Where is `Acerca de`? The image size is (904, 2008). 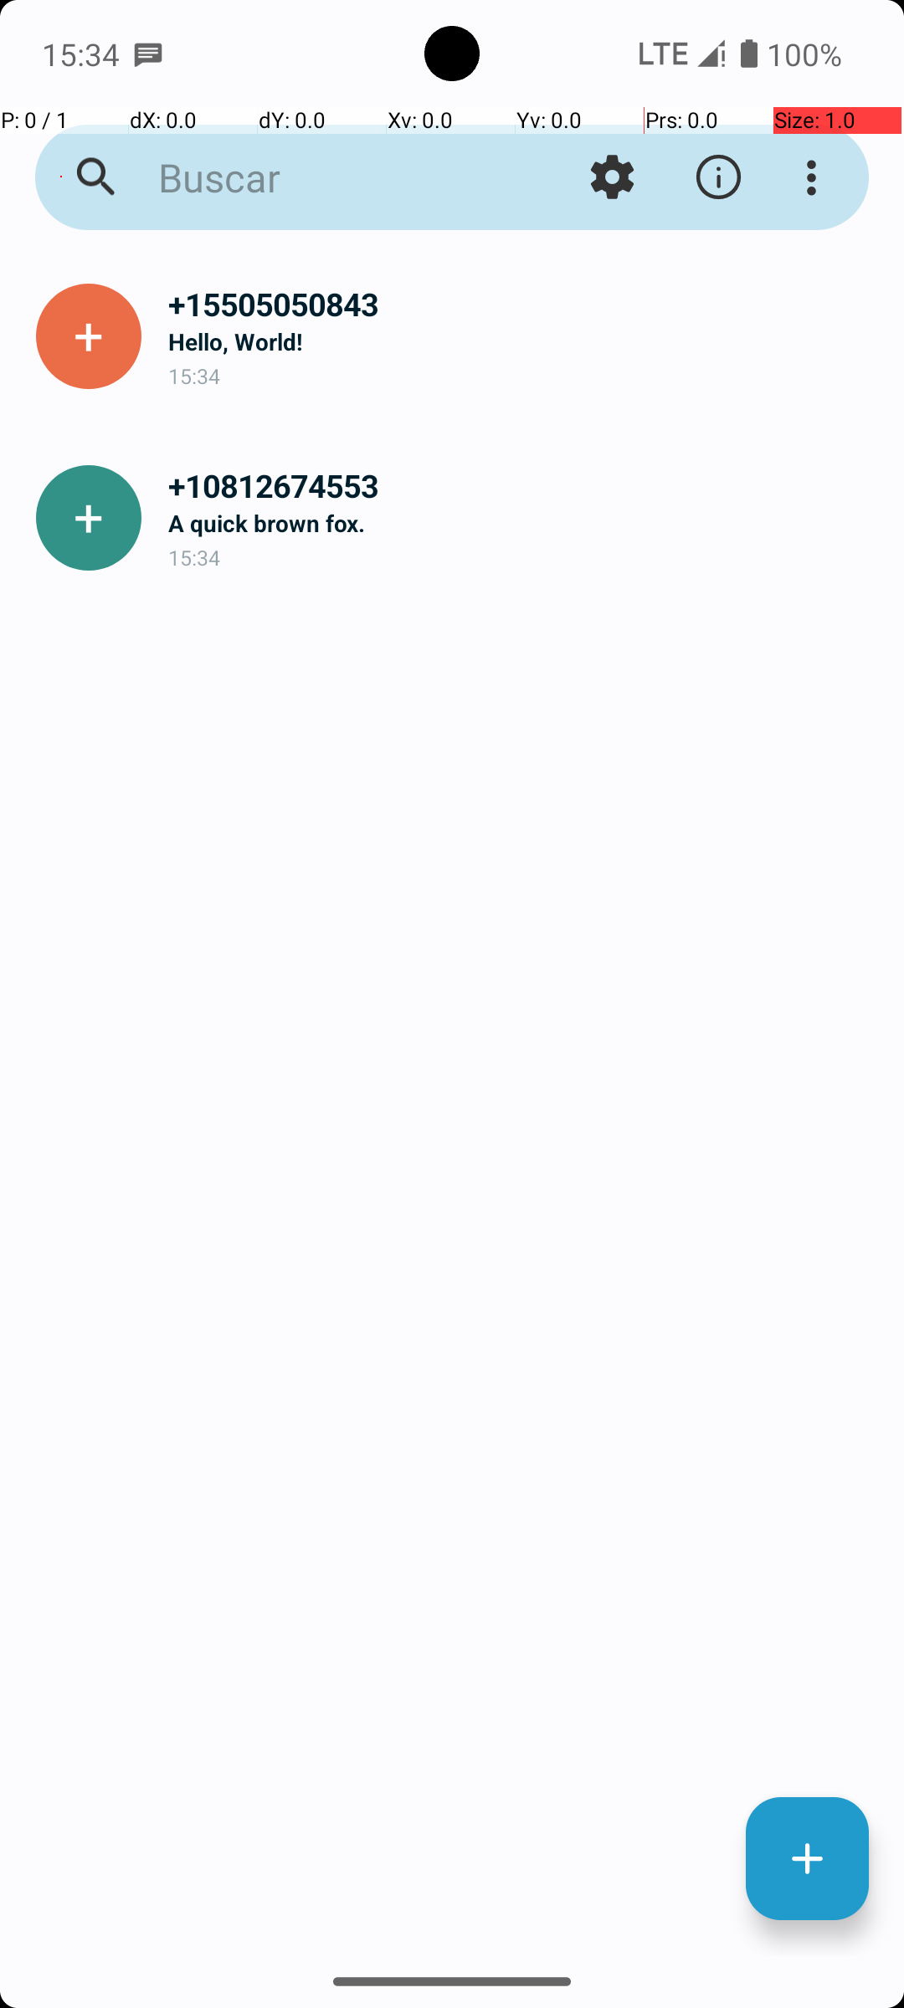 Acerca de is located at coordinates (718, 177).